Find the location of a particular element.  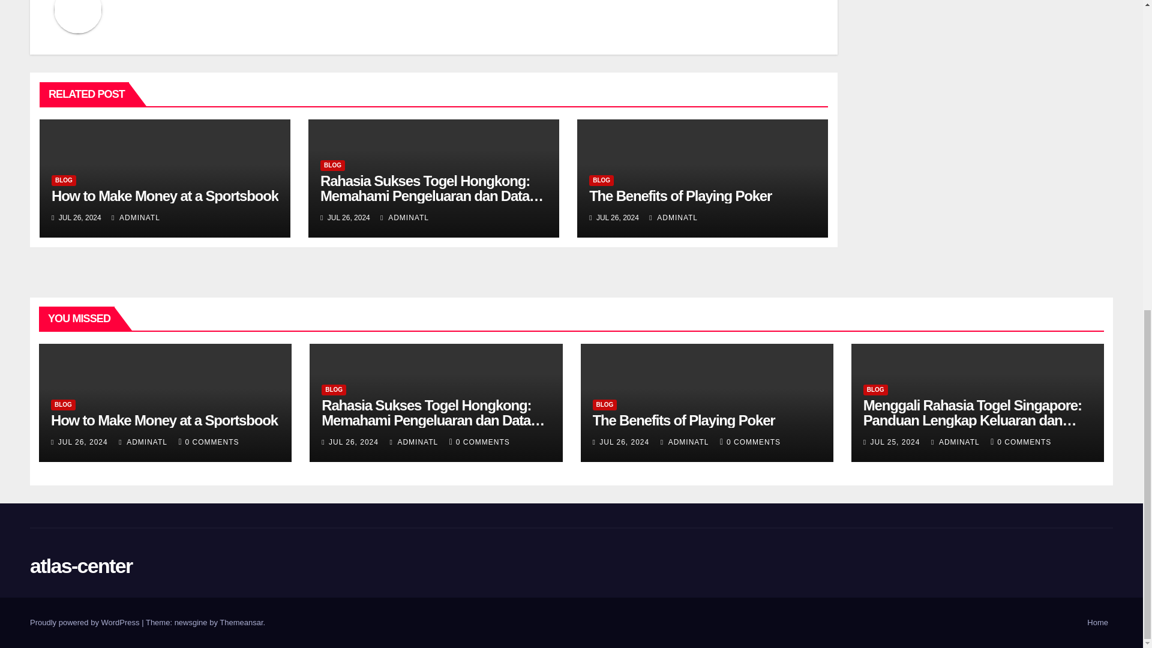

BLOG is located at coordinates (601, 180).